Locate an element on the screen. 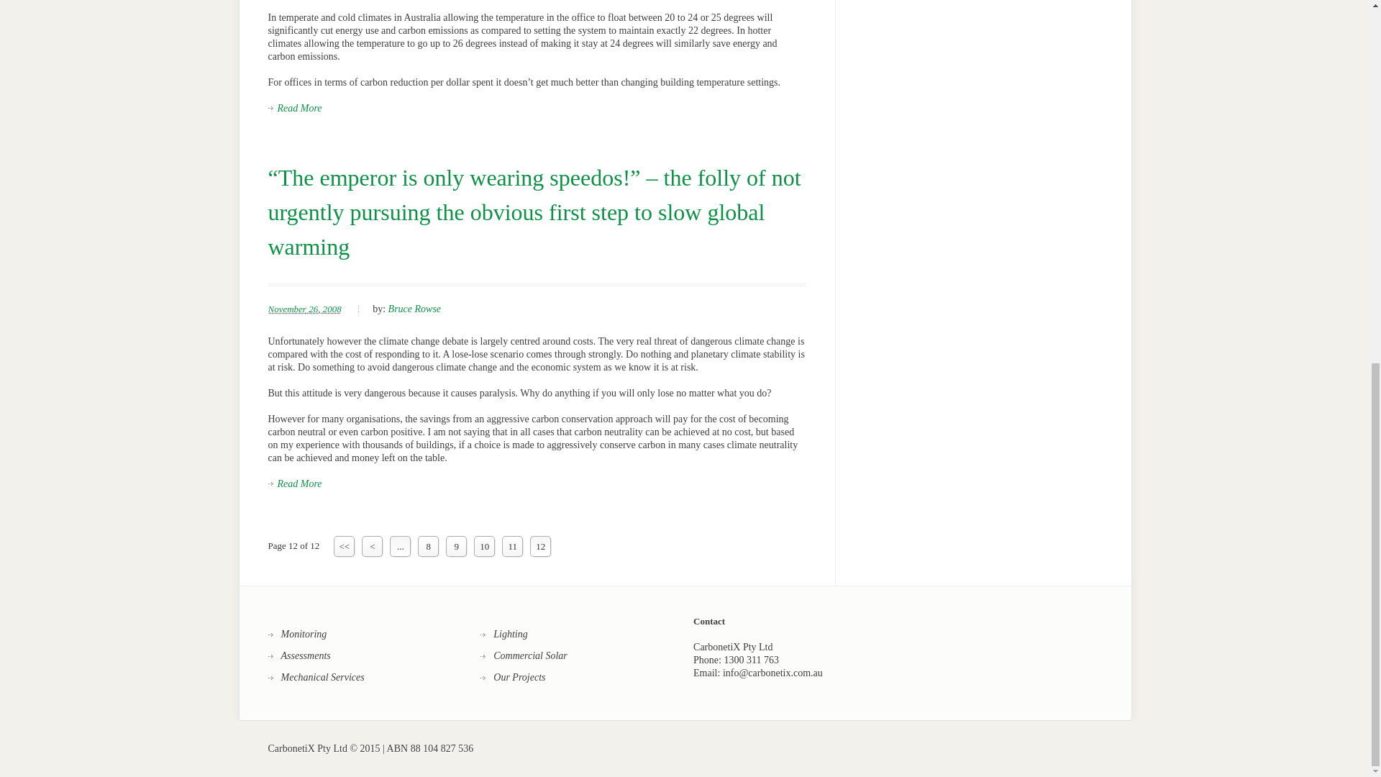  Mechanical Services is located at coordinates (316, 678).